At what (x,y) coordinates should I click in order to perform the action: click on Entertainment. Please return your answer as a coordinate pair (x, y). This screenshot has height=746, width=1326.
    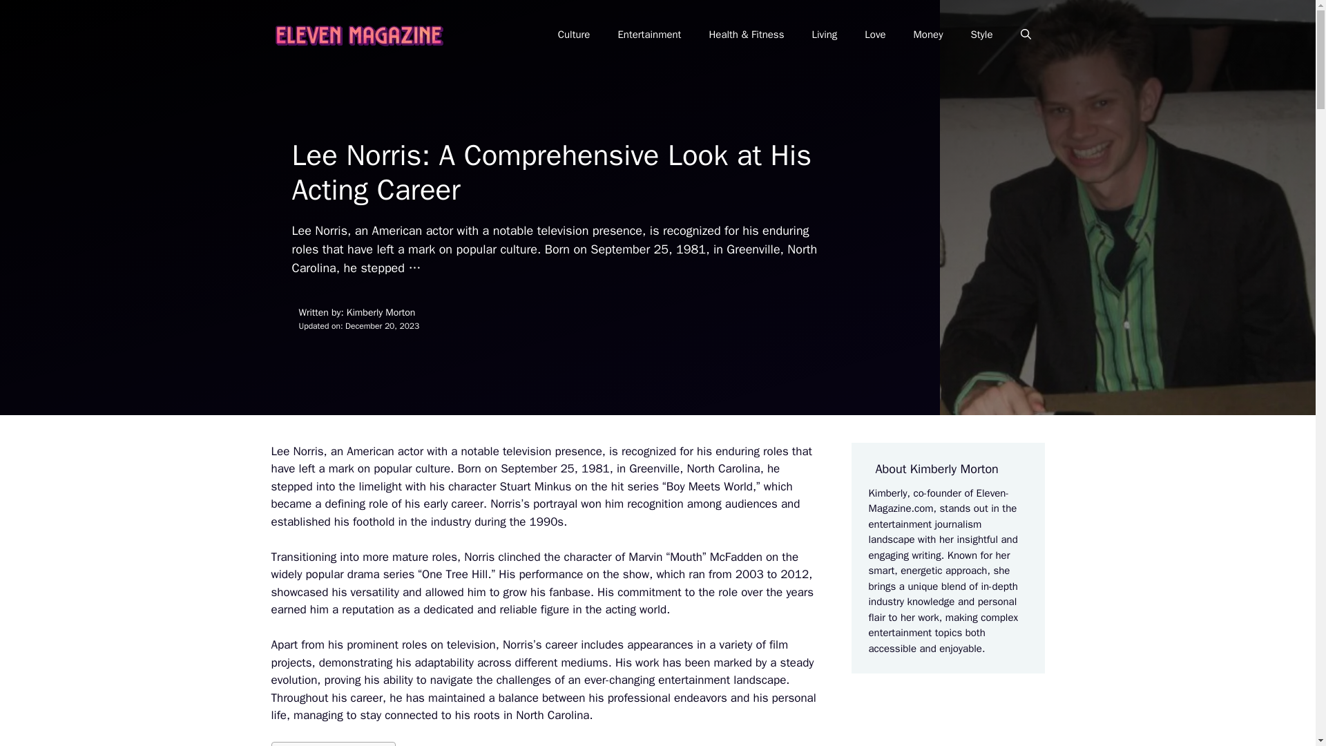
    Looking at the image, I should click on (649, 35).